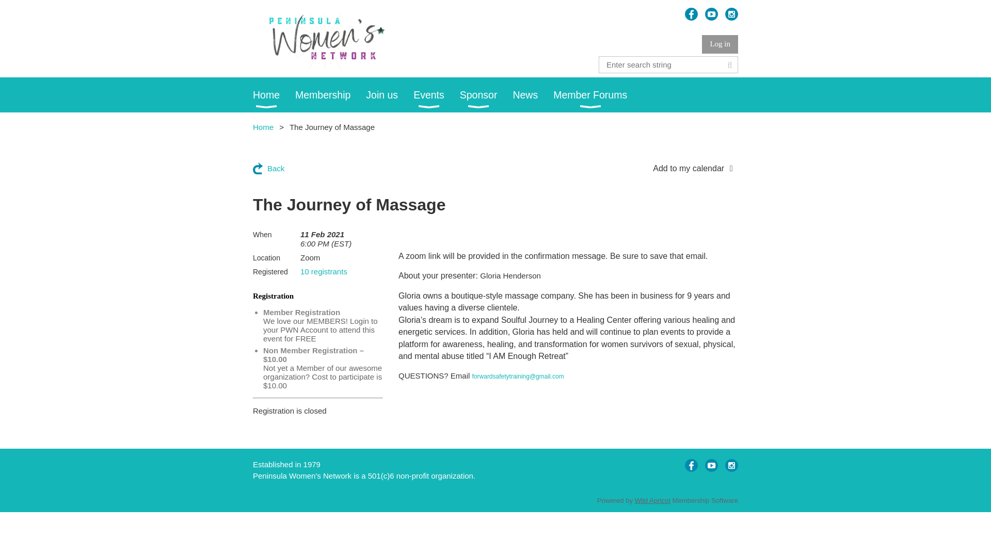  What do you see at coordinates (274, 95) in the screenshot?
I see `Home` at bounding box center [274, 95].